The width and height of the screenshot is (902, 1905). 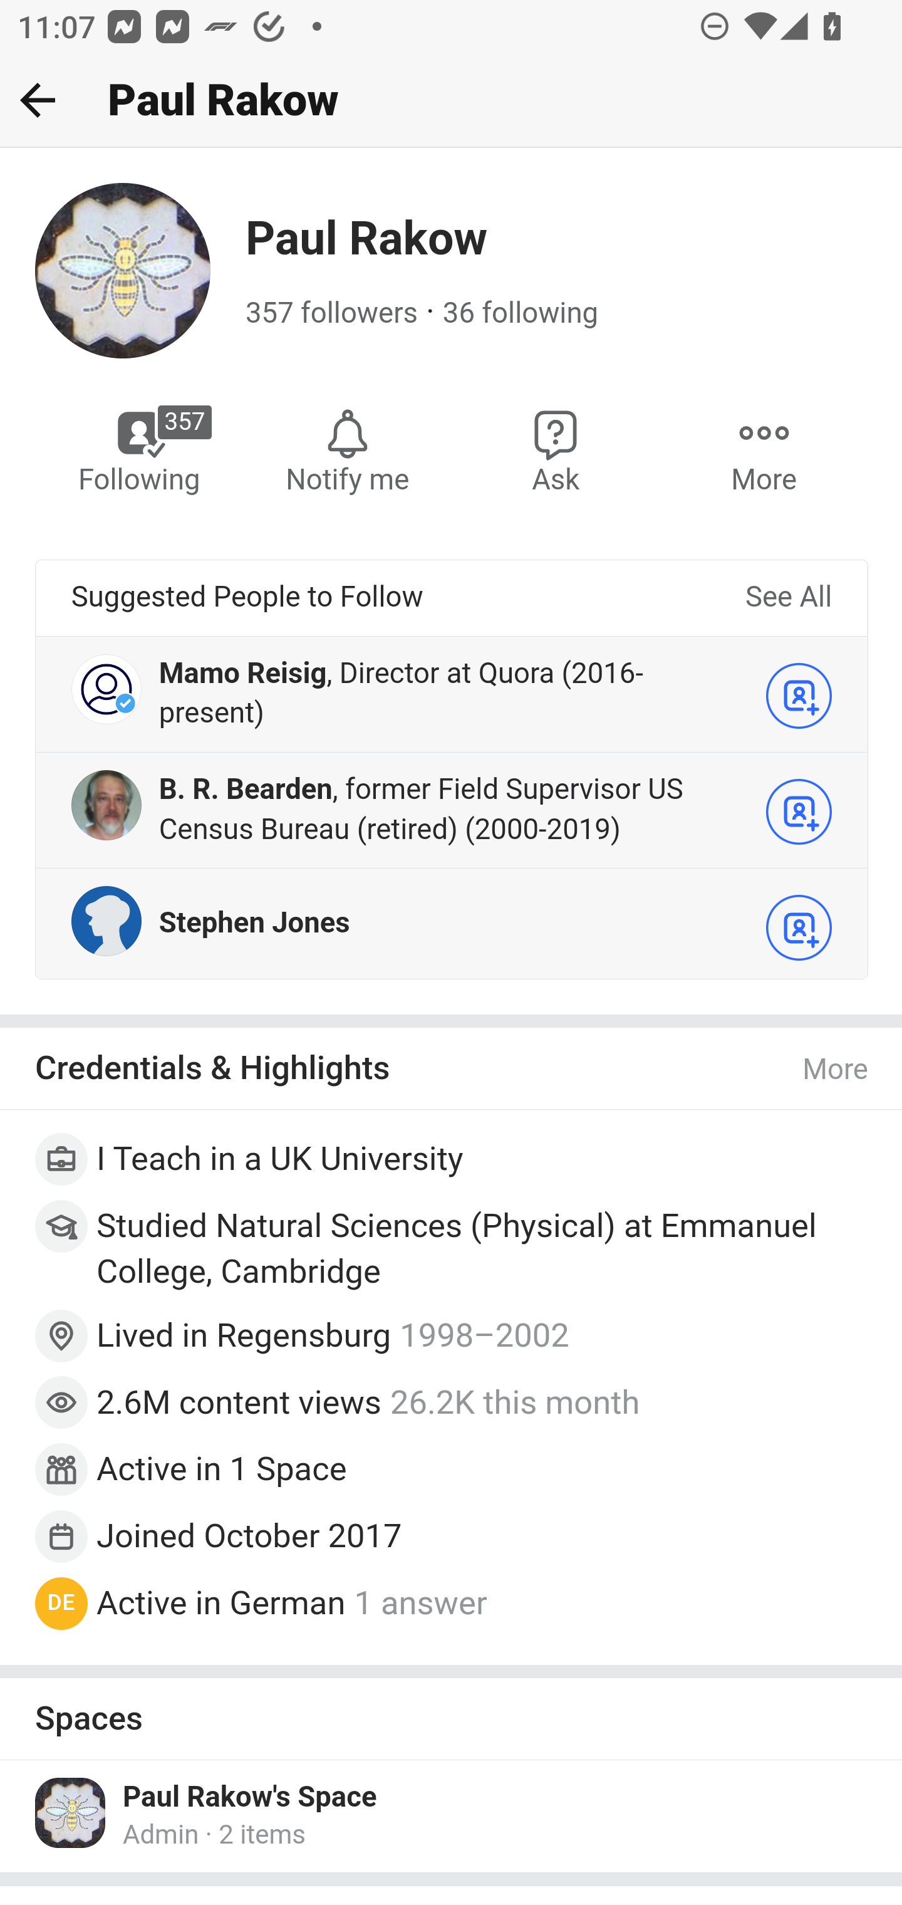 I want to click on Follow Mamo Reisig, so click(x=799, y=695).